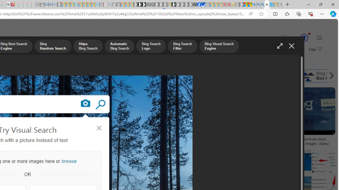 The image size is (339, 190). What do you see at coordinates (280, 46) in the screenshot?
I see `Full screen` at bounding box center [280, 46].